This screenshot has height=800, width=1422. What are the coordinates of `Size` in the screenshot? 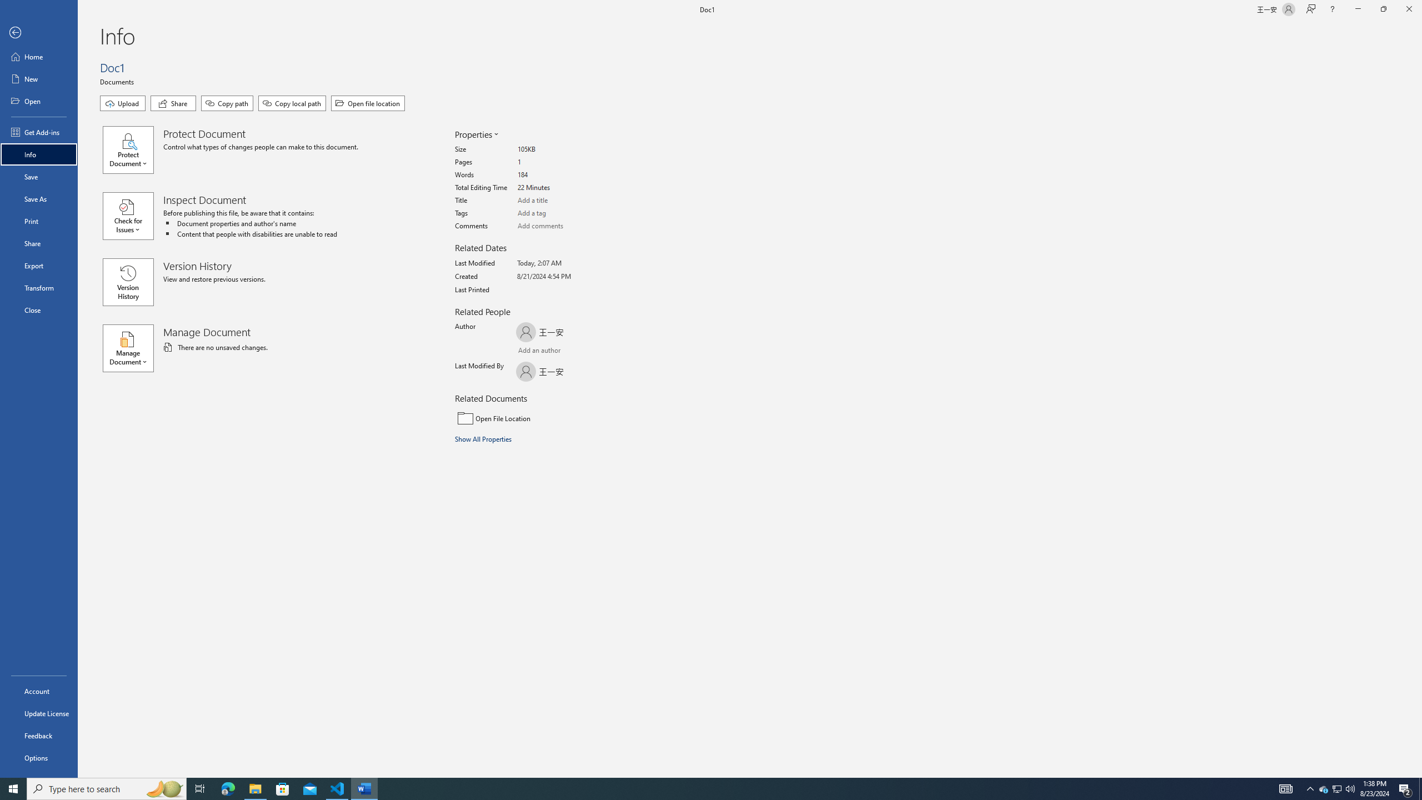 It's located at (559, 150).